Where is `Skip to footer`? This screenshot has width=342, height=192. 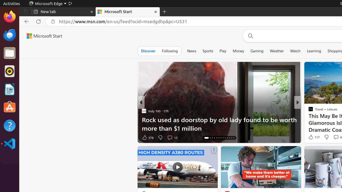 Skip to footer is located at coordinates (41, 36).